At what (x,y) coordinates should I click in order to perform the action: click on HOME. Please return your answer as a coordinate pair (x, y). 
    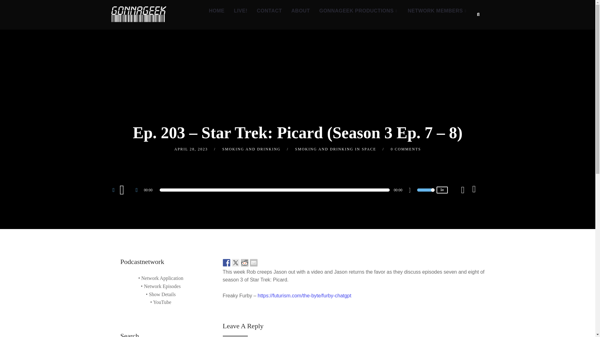
    Looking at the image, I should click on (216, 11).